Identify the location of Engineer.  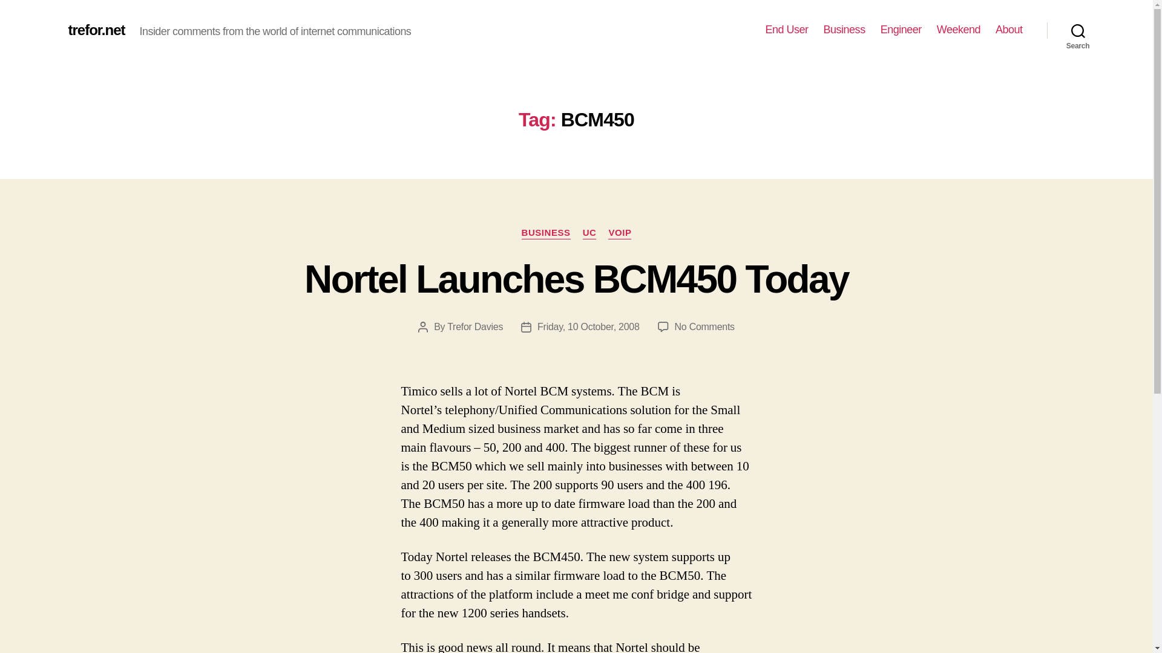
(901, 30).